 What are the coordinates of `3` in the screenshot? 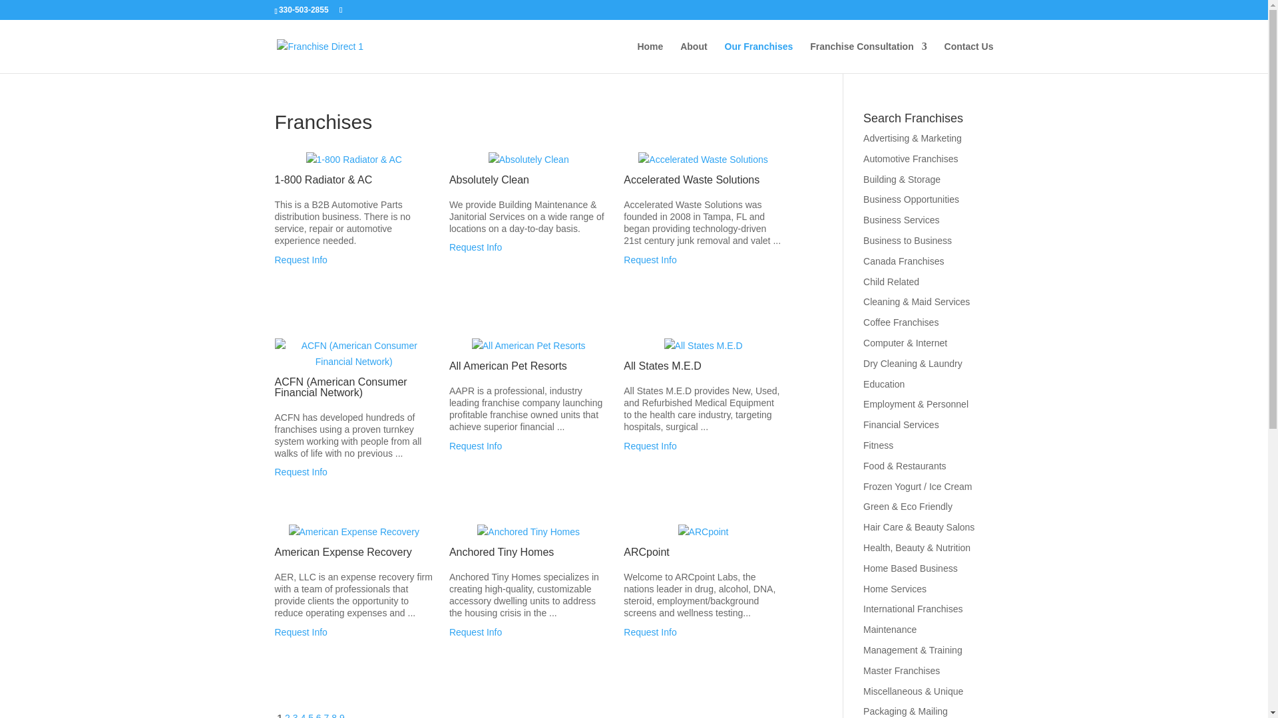 It's located at (295, 715).